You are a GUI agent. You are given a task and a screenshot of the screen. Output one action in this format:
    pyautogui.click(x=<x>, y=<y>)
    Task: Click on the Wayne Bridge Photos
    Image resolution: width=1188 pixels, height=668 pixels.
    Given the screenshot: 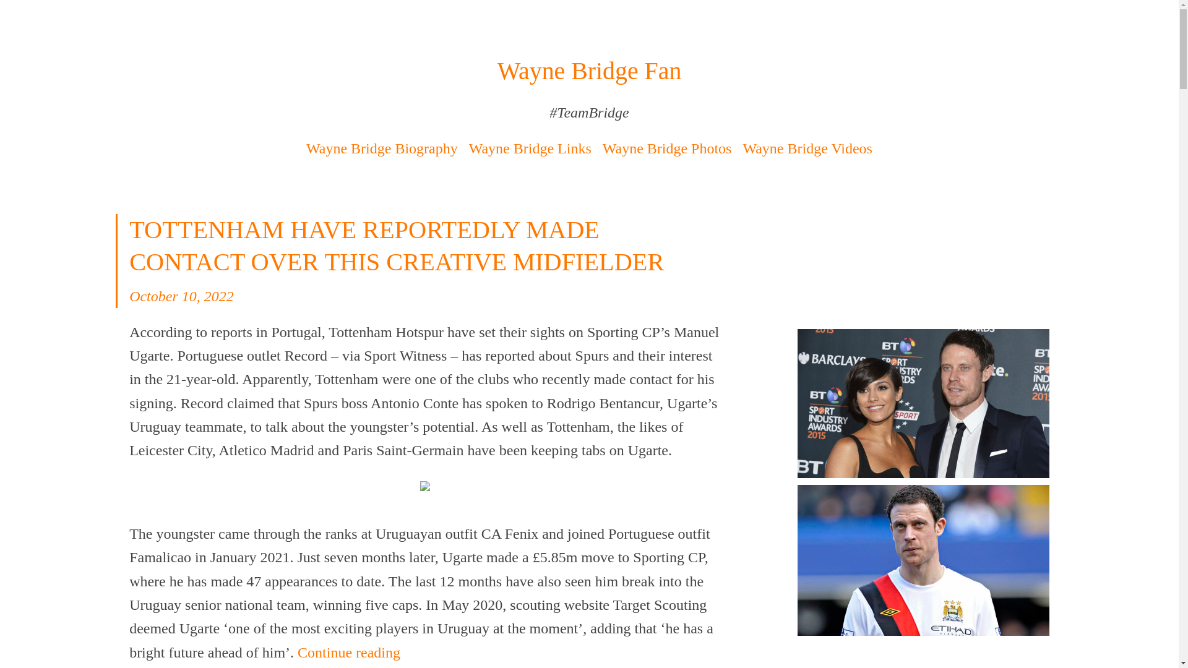 What is the action you would take?
    pyautogui.click(x=667, y=148)
    